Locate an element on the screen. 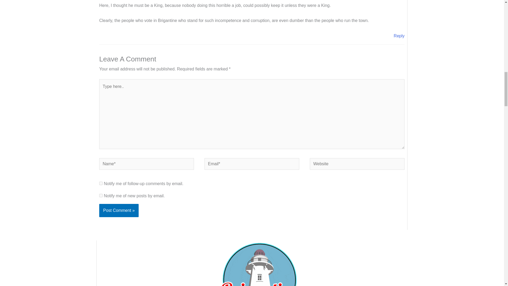 The image size is (508, 286). Reply is located at coordinates (399, 36).